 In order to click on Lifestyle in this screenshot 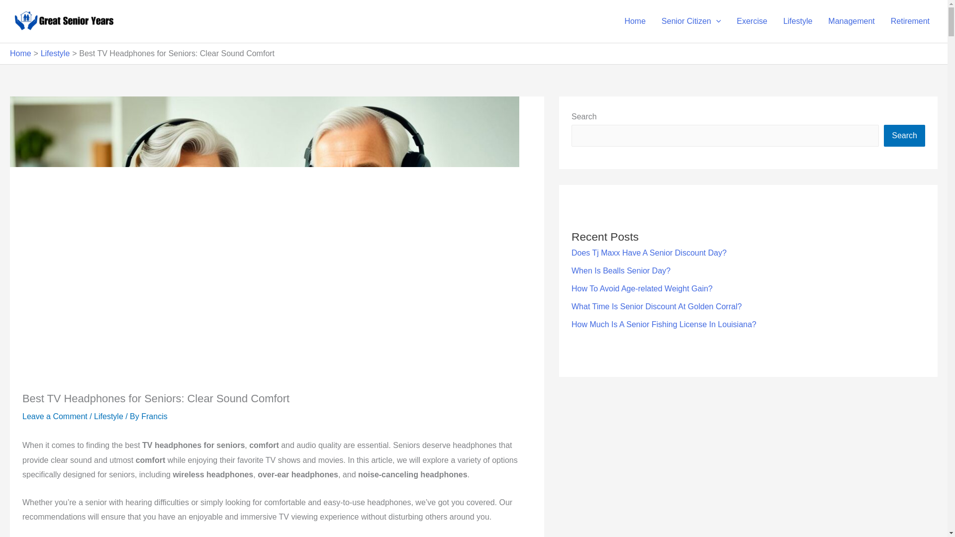, I will do `click(108, 416)`.